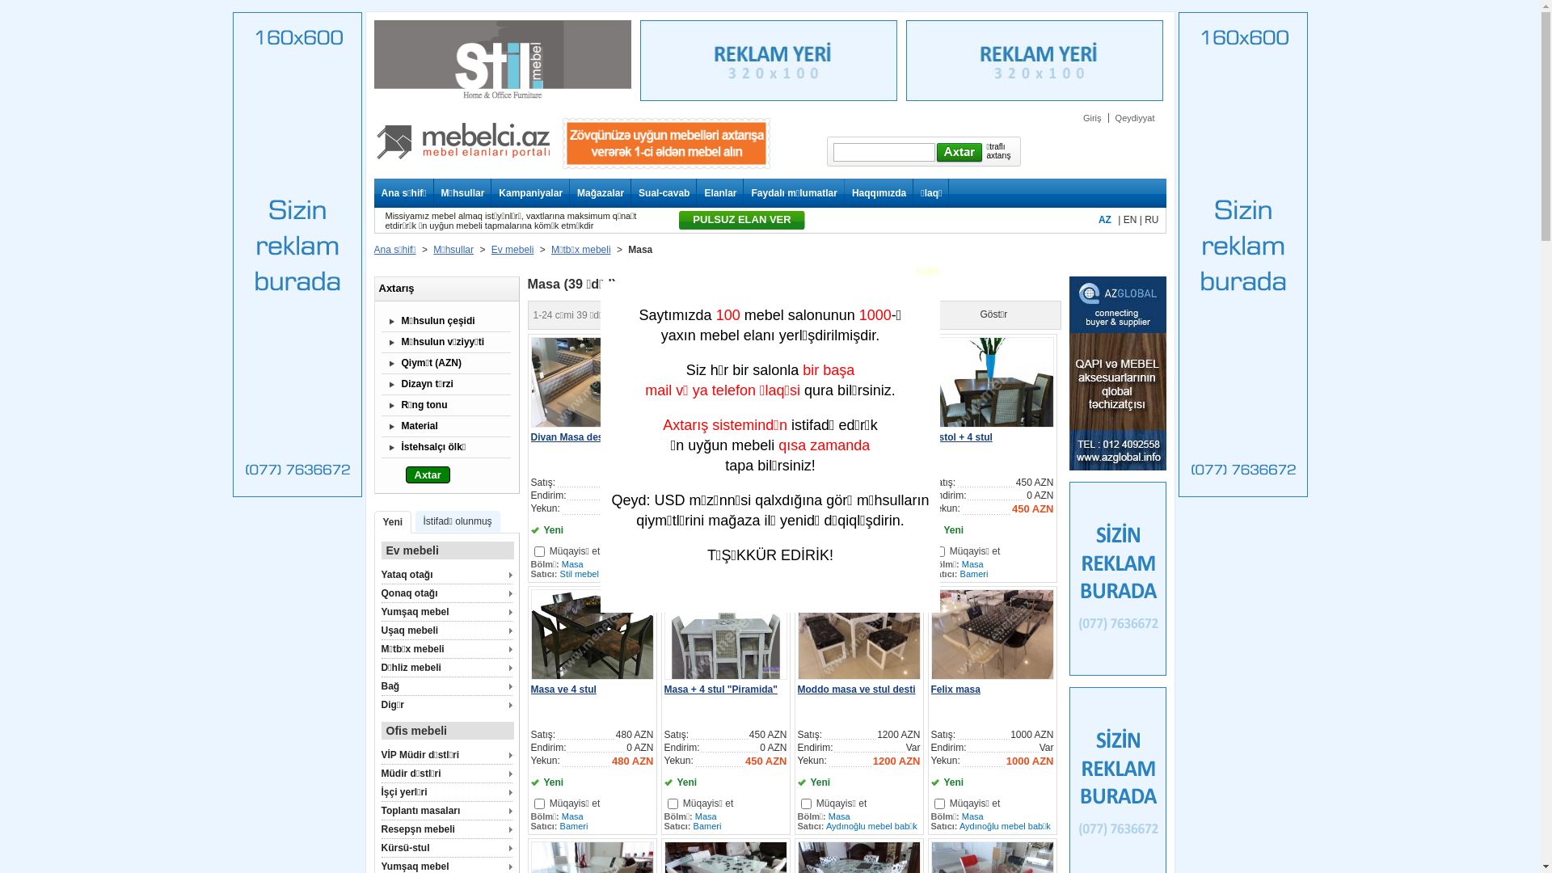 Image resolution: width=1552 pixels, height=873 pixels. What do you see at coordinates (973, 816) in the screenshot?
I see `Masa` at bounding box center [973, 816].